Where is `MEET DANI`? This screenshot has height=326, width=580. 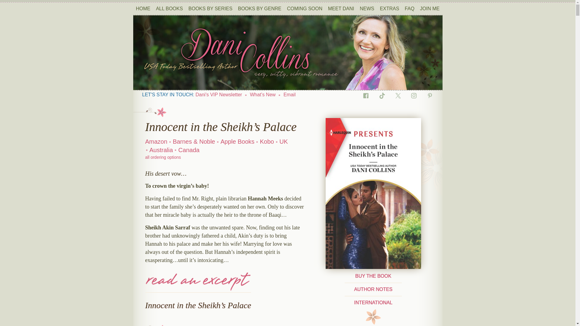
MEET DANI is located at coordinates (341, 8).